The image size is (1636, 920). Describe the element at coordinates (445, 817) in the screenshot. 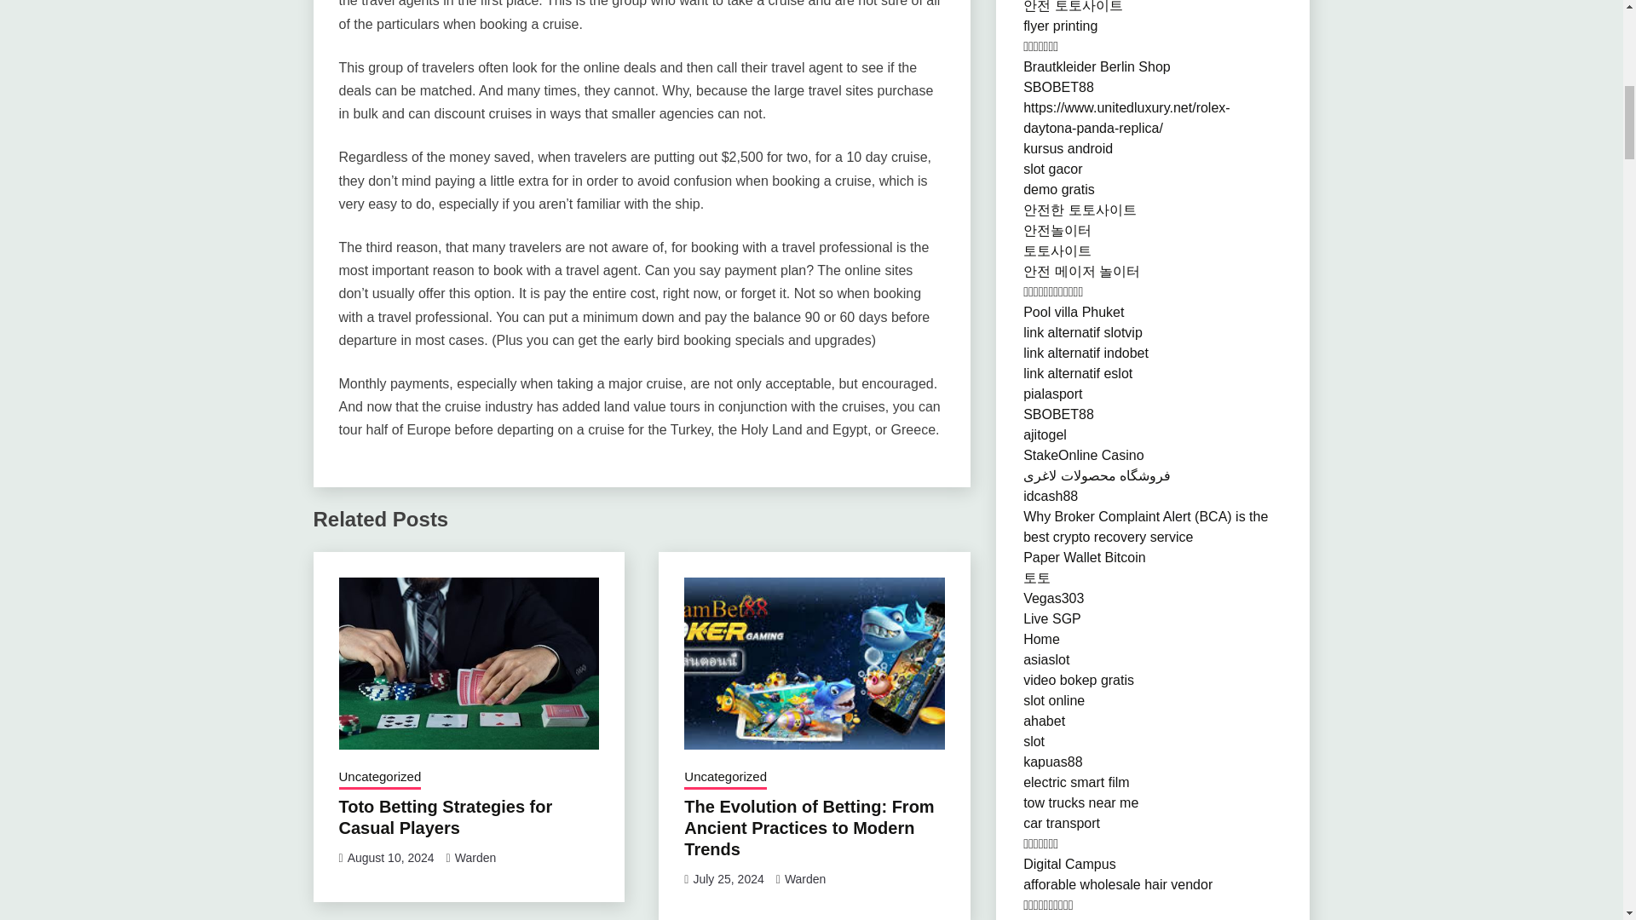

I see `Toto Betting Strategies for Casual Players` at that location.